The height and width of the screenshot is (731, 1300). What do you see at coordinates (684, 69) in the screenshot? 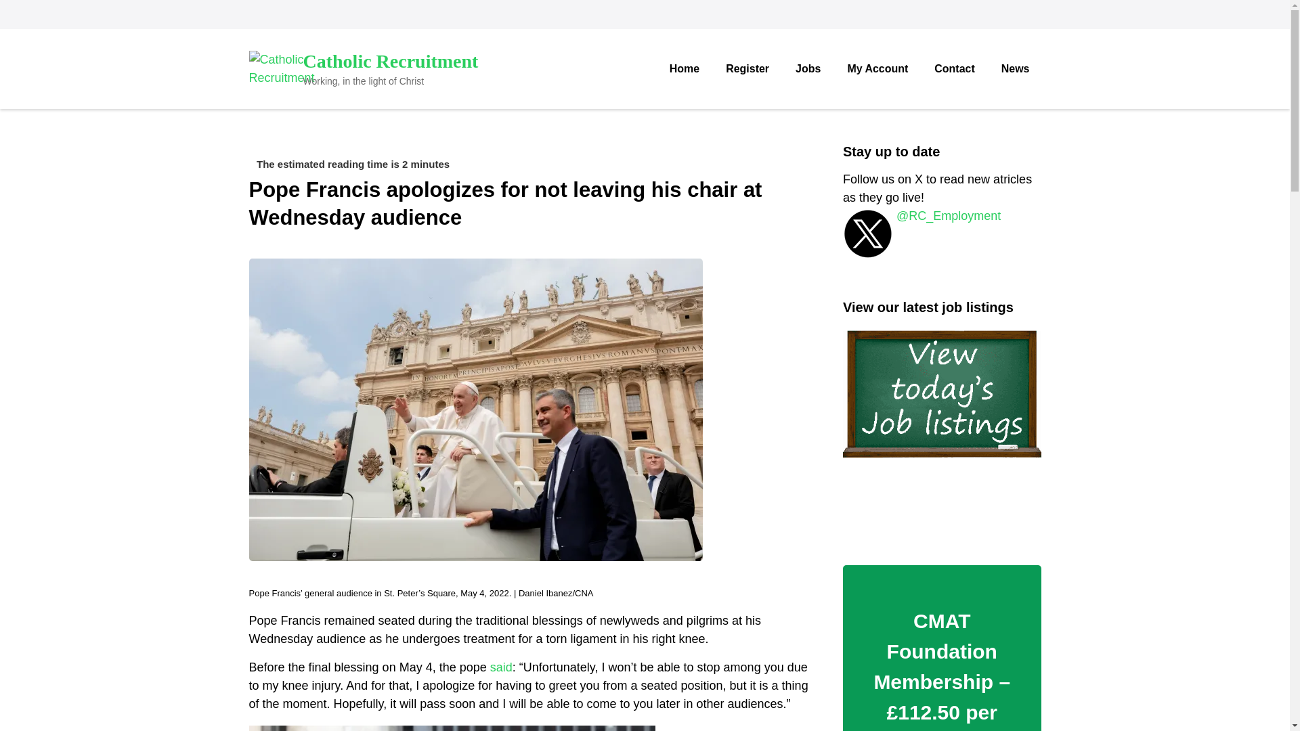
I see `Home` at bounding box center [684, 69].